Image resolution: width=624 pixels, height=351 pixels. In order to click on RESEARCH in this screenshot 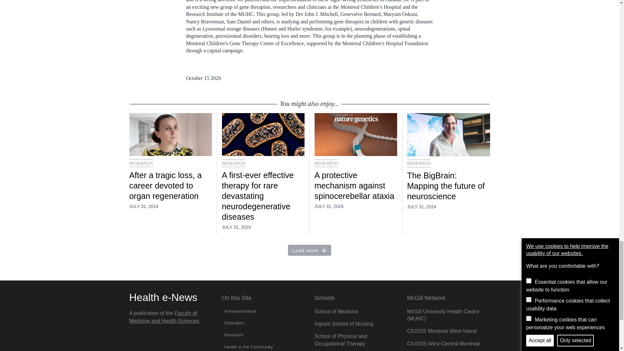, I will do `click(233, 163)`.